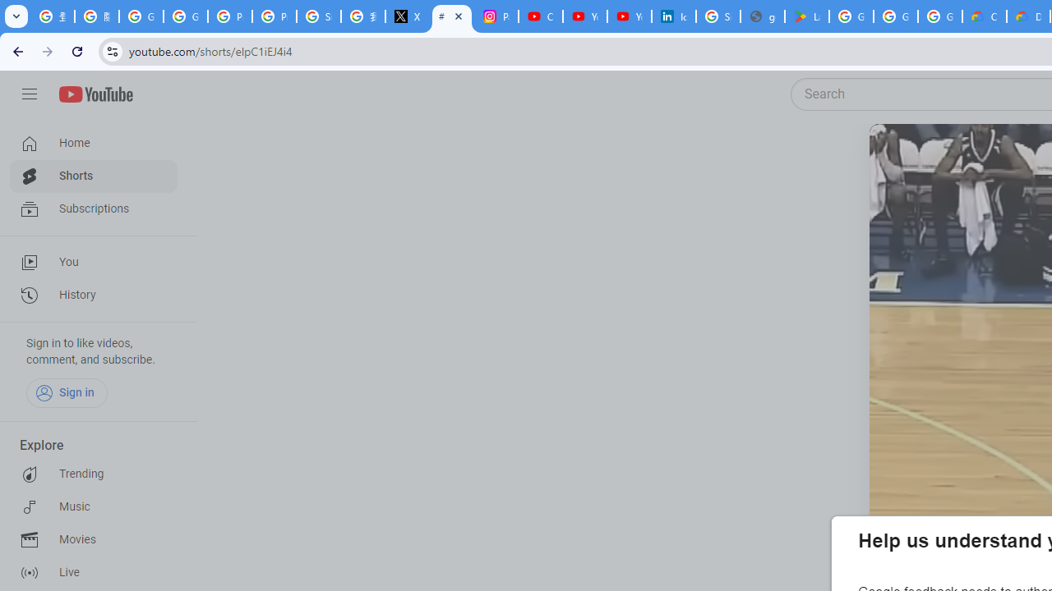 Image resolution: width=1052 pixels, height=591 pixels. I want to click on google_privacy_policy_en.pdf, so click(763, 16).